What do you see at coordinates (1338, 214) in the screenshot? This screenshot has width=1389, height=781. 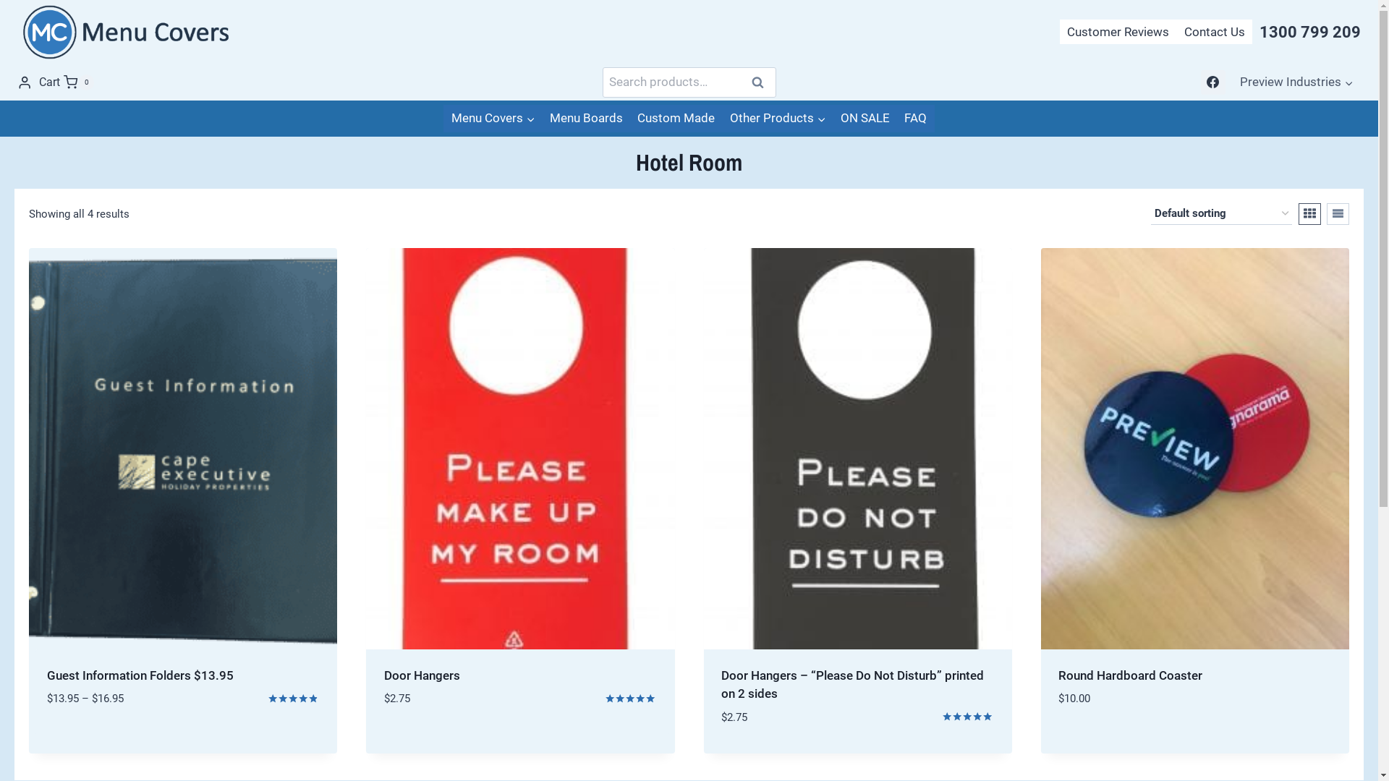 I see `List View` at bounding box center [1338, 214].